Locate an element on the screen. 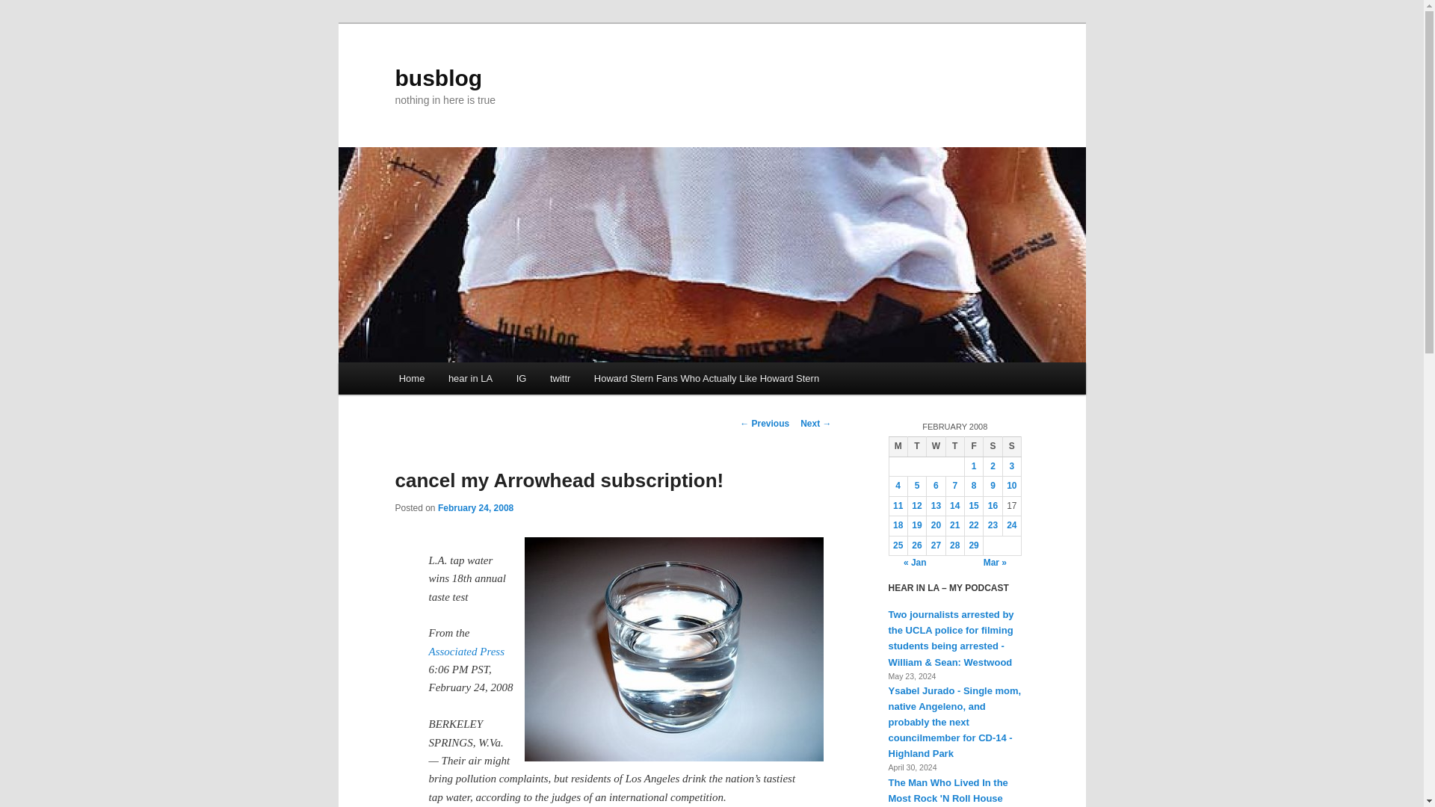 This screenshot has height=807, width=1435. Thursday is located at coordinates (955, 447).